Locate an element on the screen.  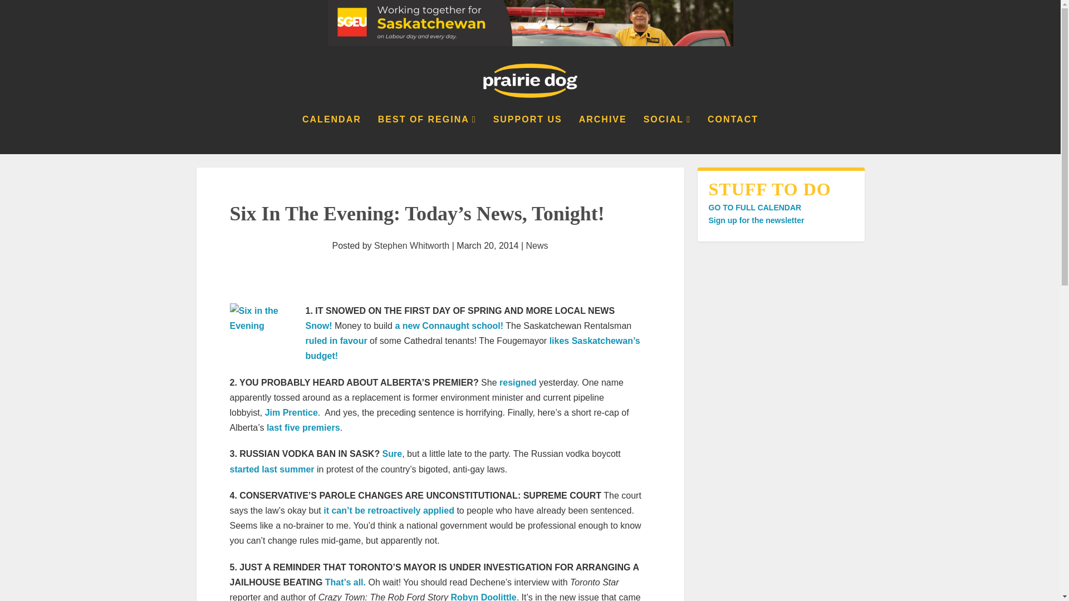
Robyn Doolittle is located at coordinates (483, 597).